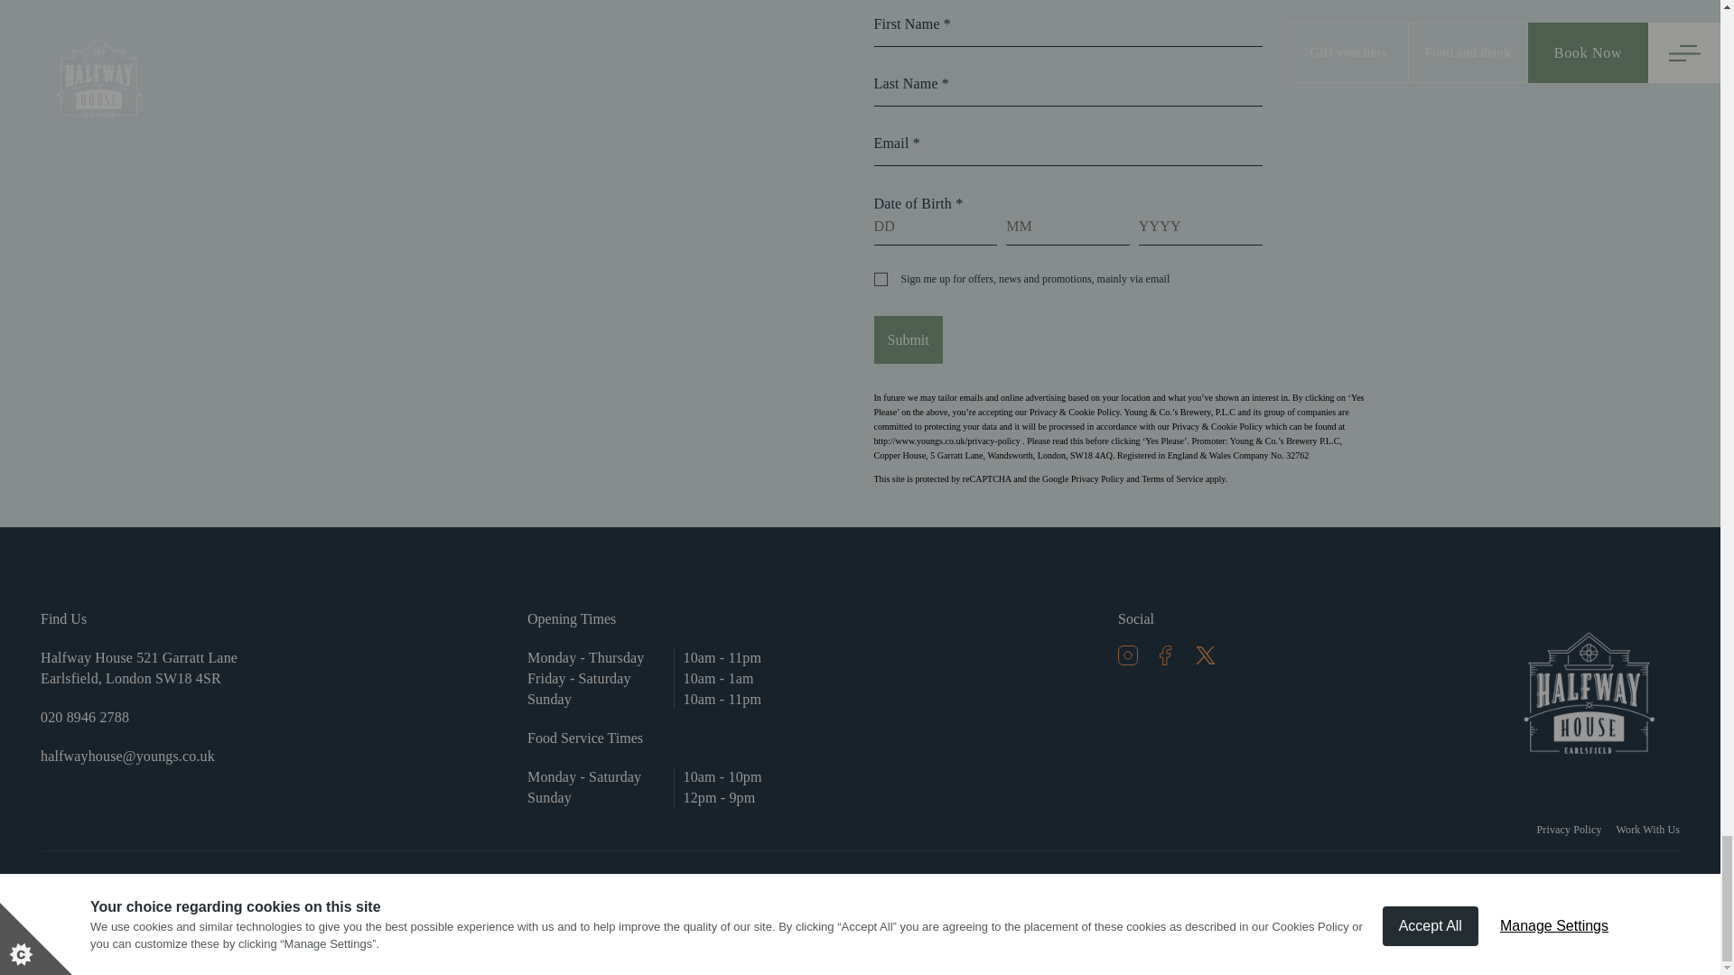 The width and height of the screenshot is (1734, 975). I want to click on Privacy Policy, so click(1097, 478).